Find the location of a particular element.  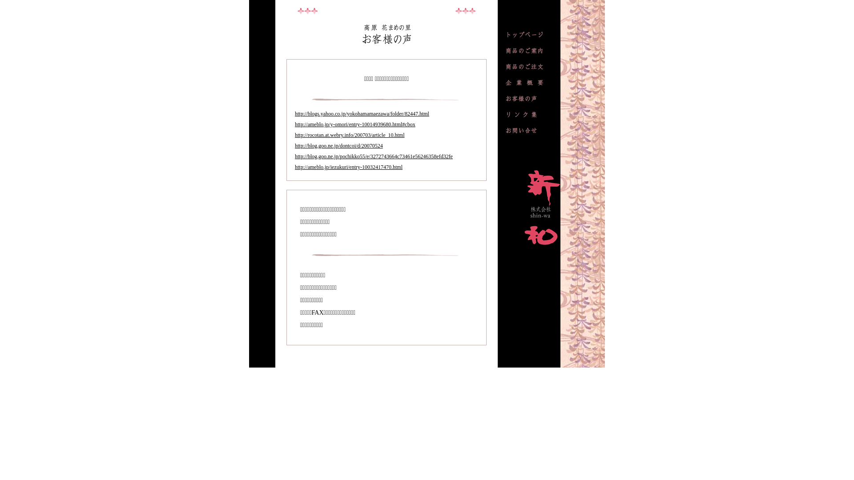

http://blogs.yahoo.co.jp/yokohamamaezawa/folder/82447.html is located at coordinates (362, 114).